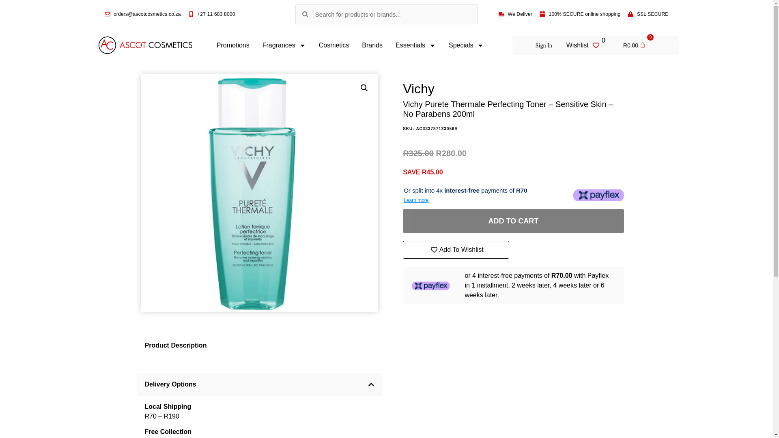 Image resolution: width=779 pixels, height=438 pixels. What do you see at coordinates (233, 45) in the screenshot?
I see `Promotions` at bounding box center [233, 45].